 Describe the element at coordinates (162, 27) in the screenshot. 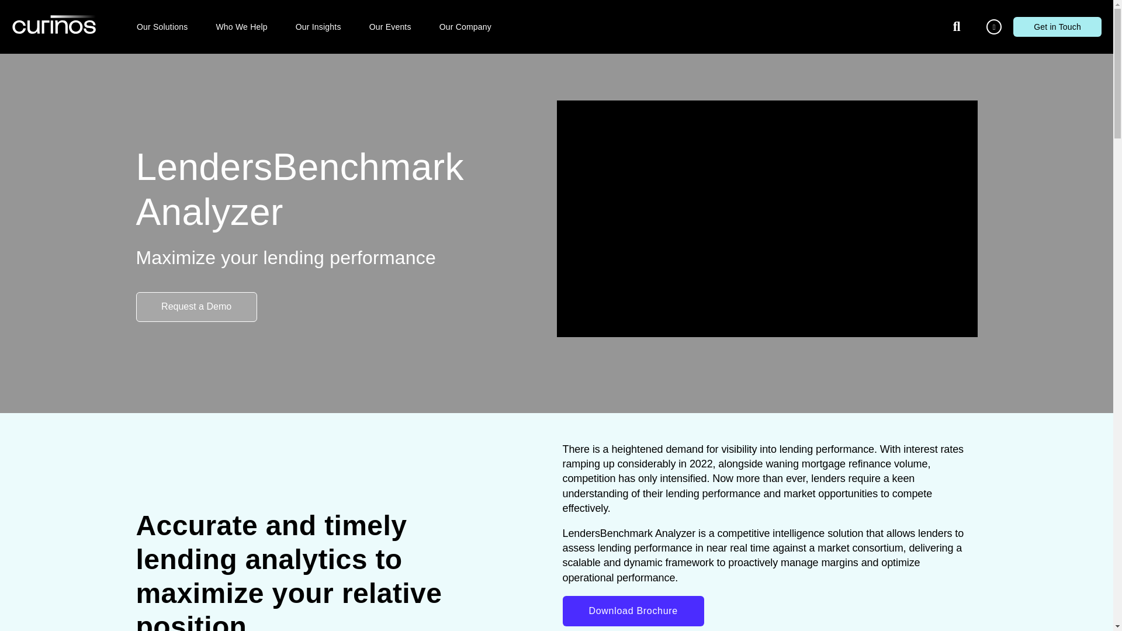

I see `Our Solutions` at that location.